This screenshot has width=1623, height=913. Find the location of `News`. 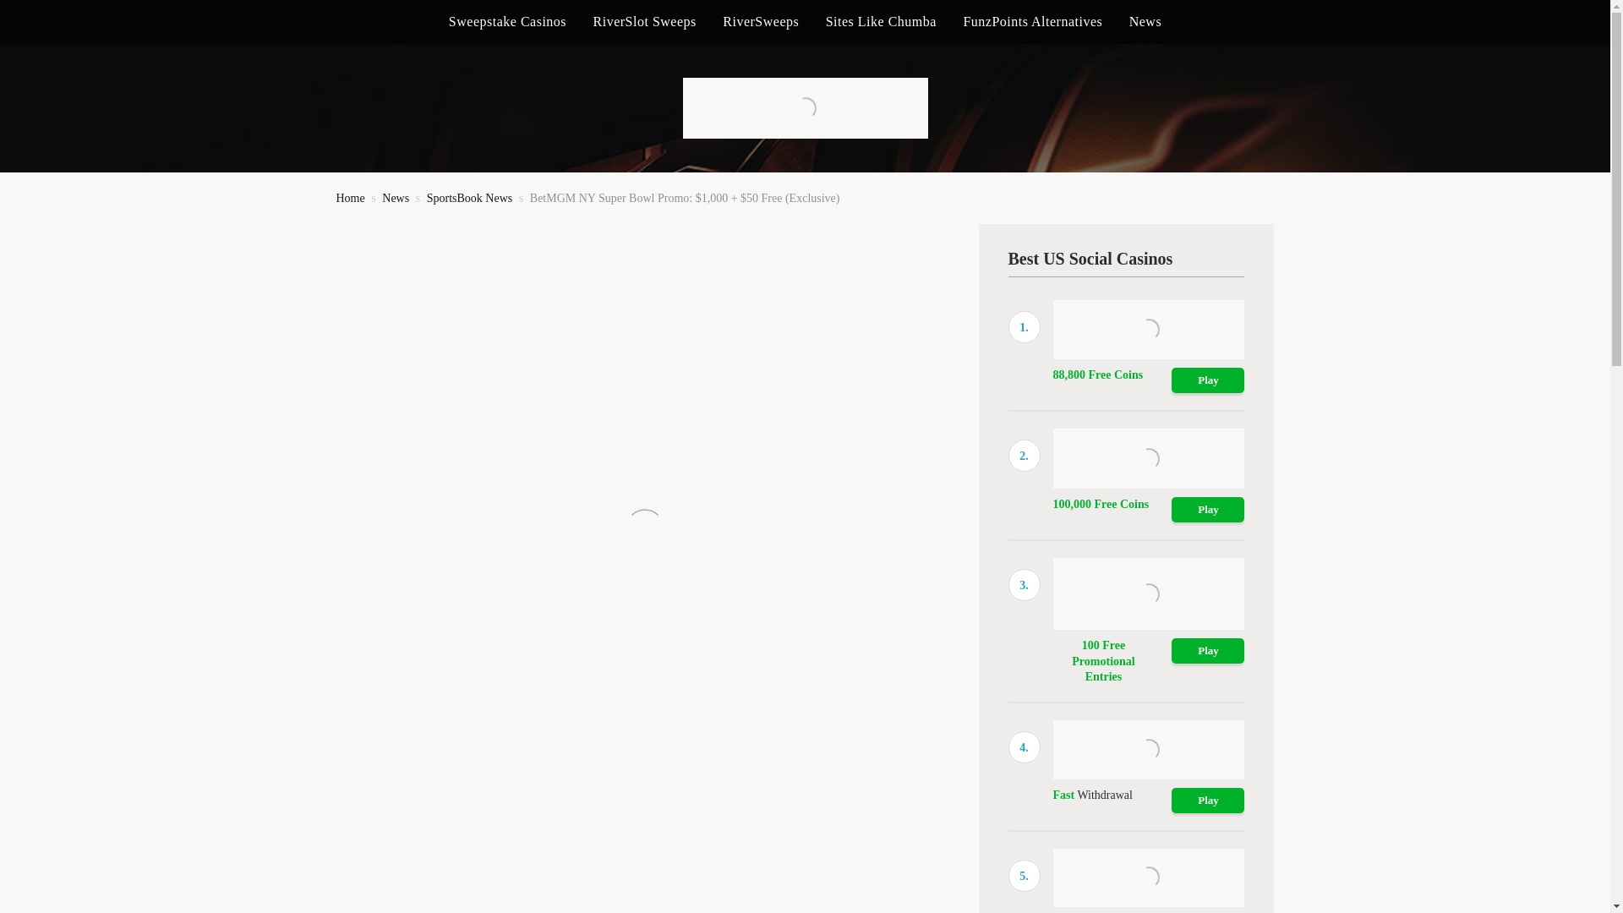

News is located at coordinates (395, 198).